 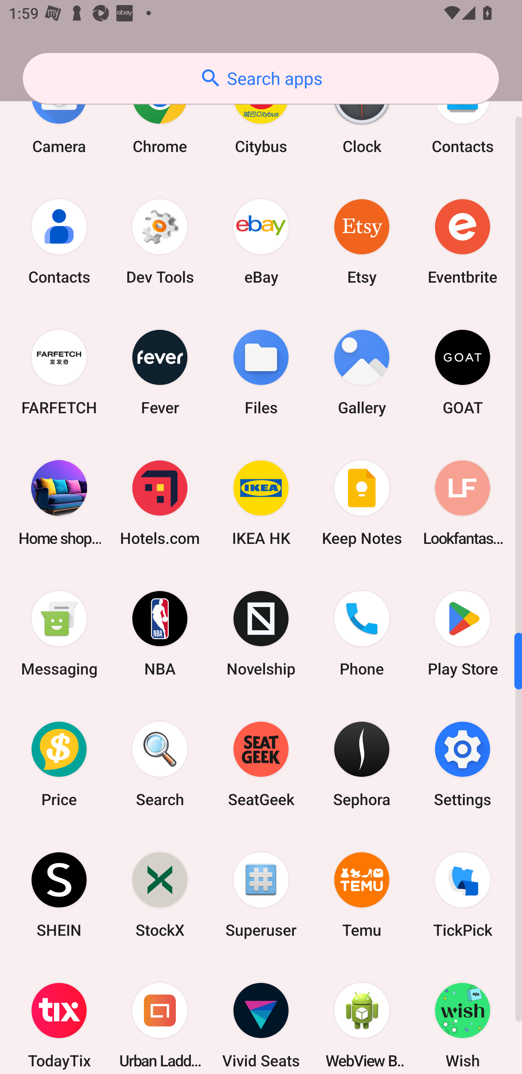 I want to click on Etsy, so click(x=362, y=242).